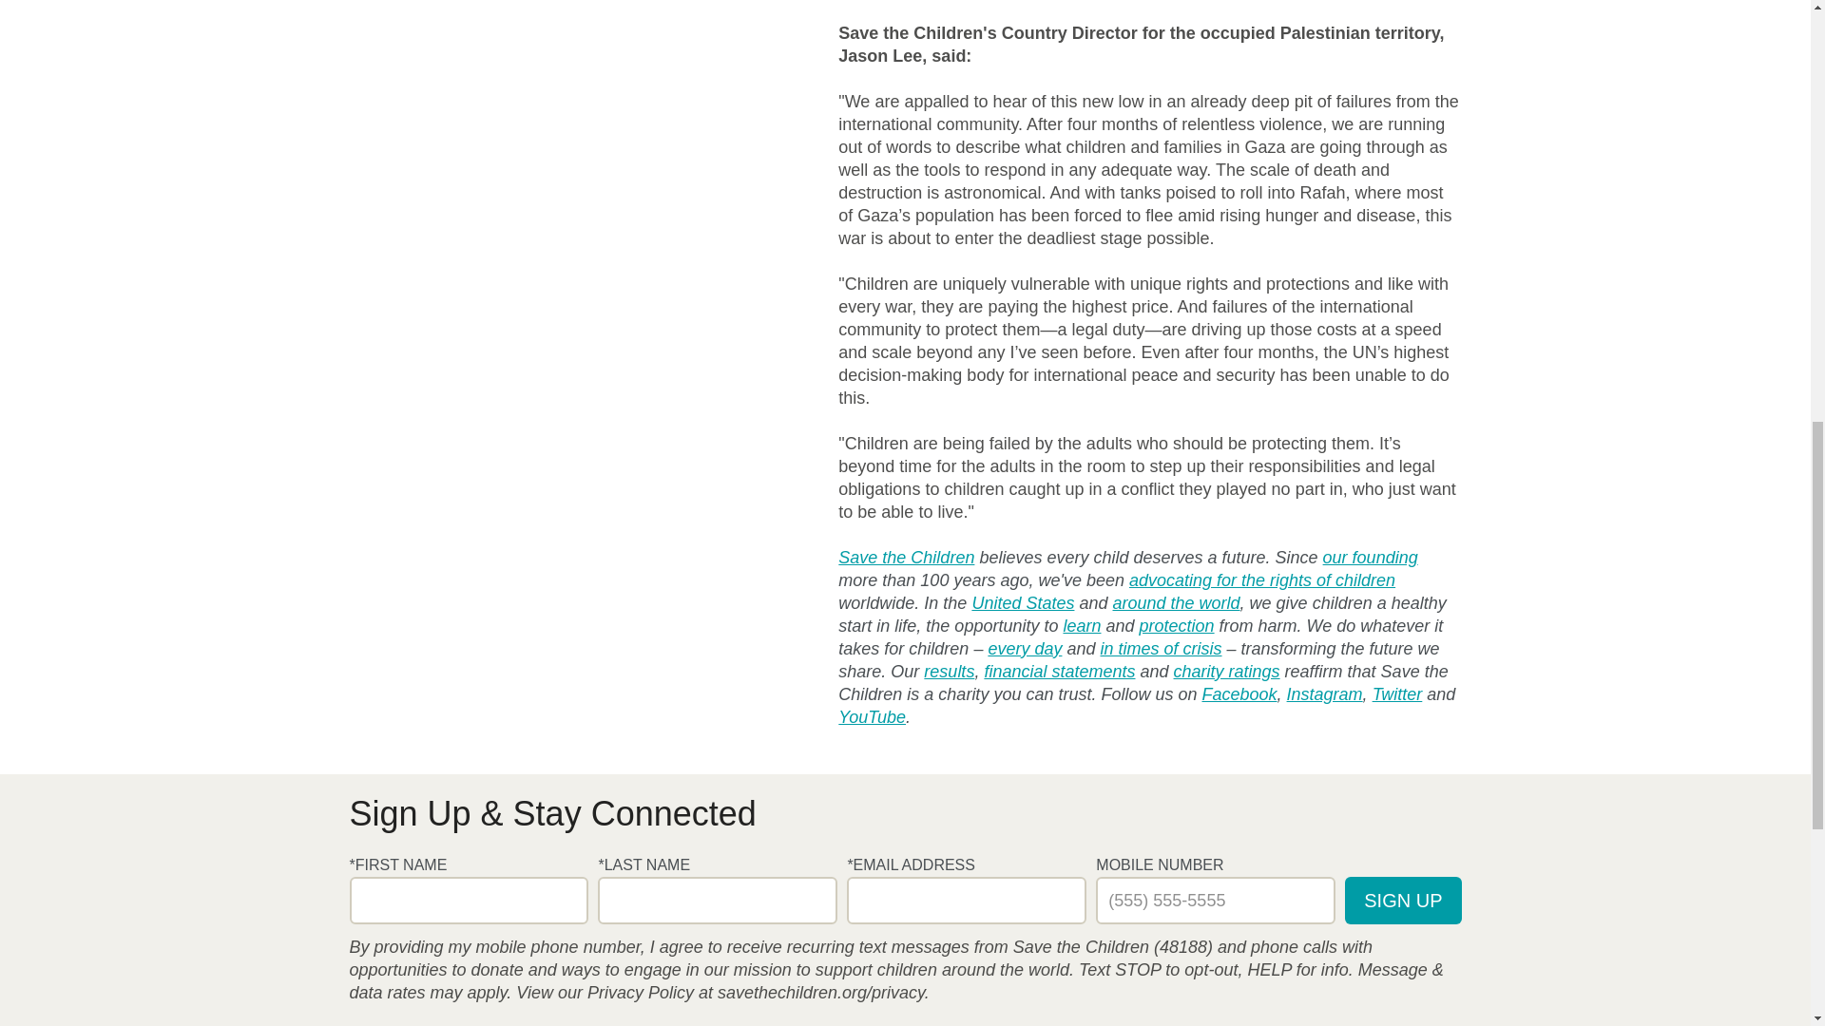  What do you see at coordinates (1175, 602) in the screenshot?
I see `Where We Work` at bounding box center [1175, 602].